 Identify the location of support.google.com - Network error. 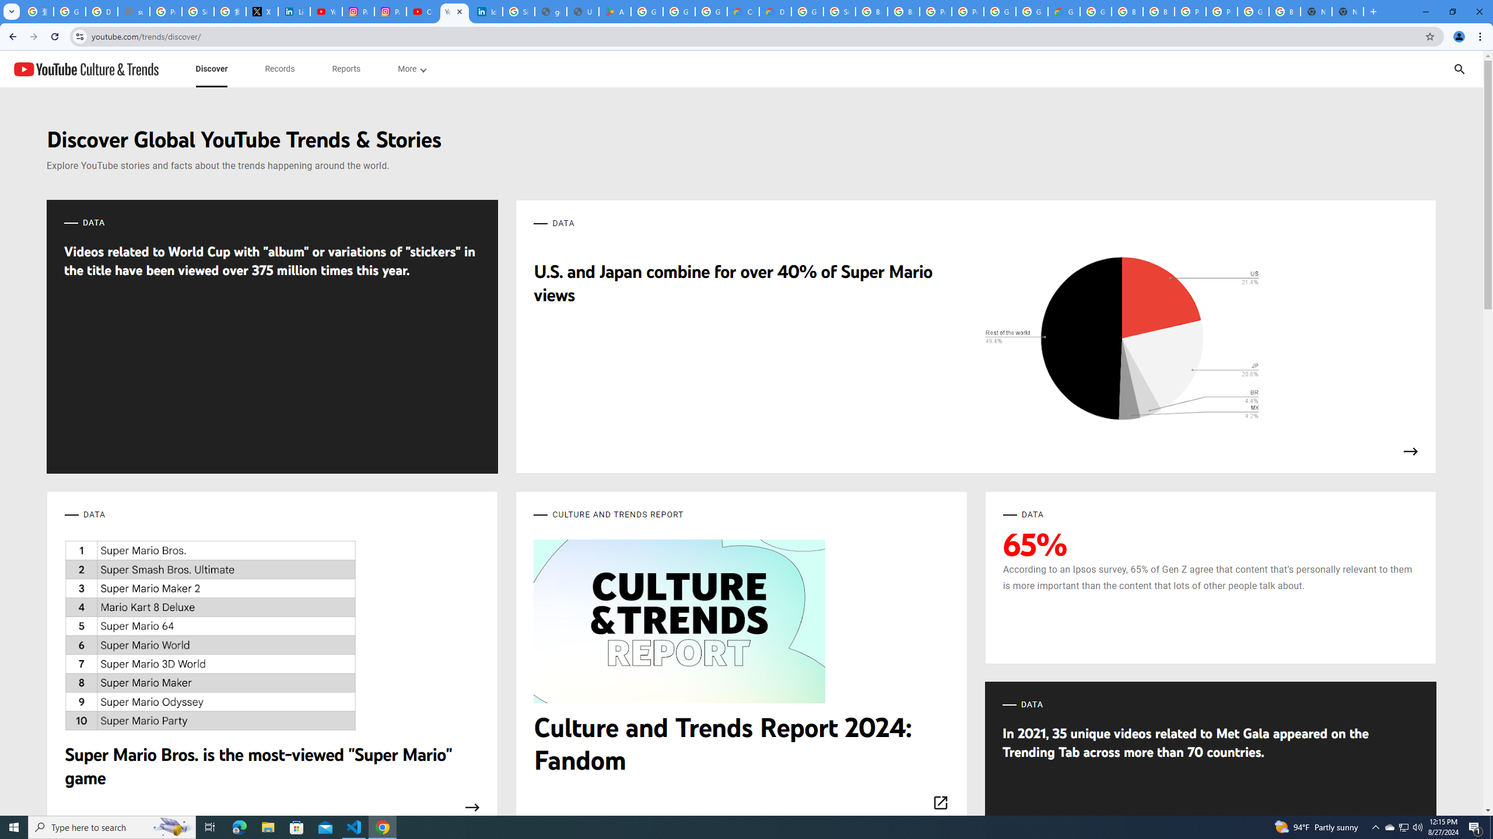
(134, 12).